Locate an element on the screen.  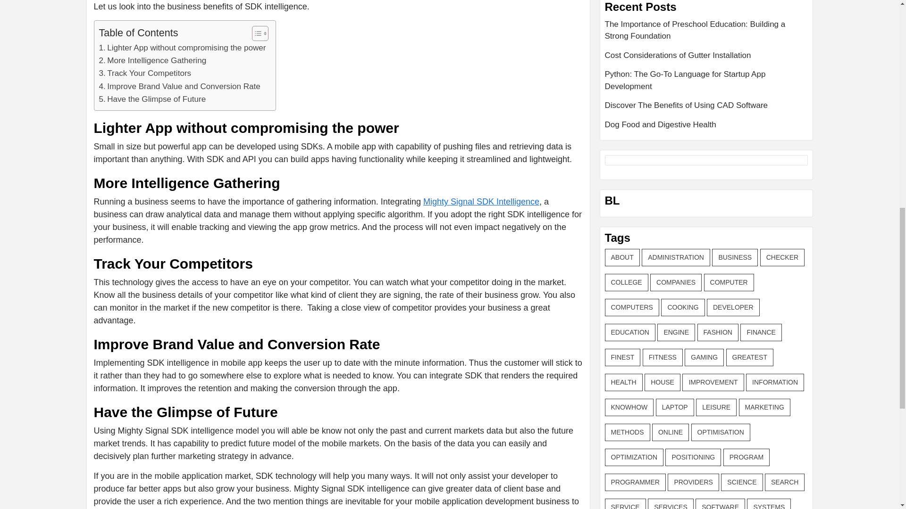
More Intelligence Gathering is located at coordinates (152, 60).